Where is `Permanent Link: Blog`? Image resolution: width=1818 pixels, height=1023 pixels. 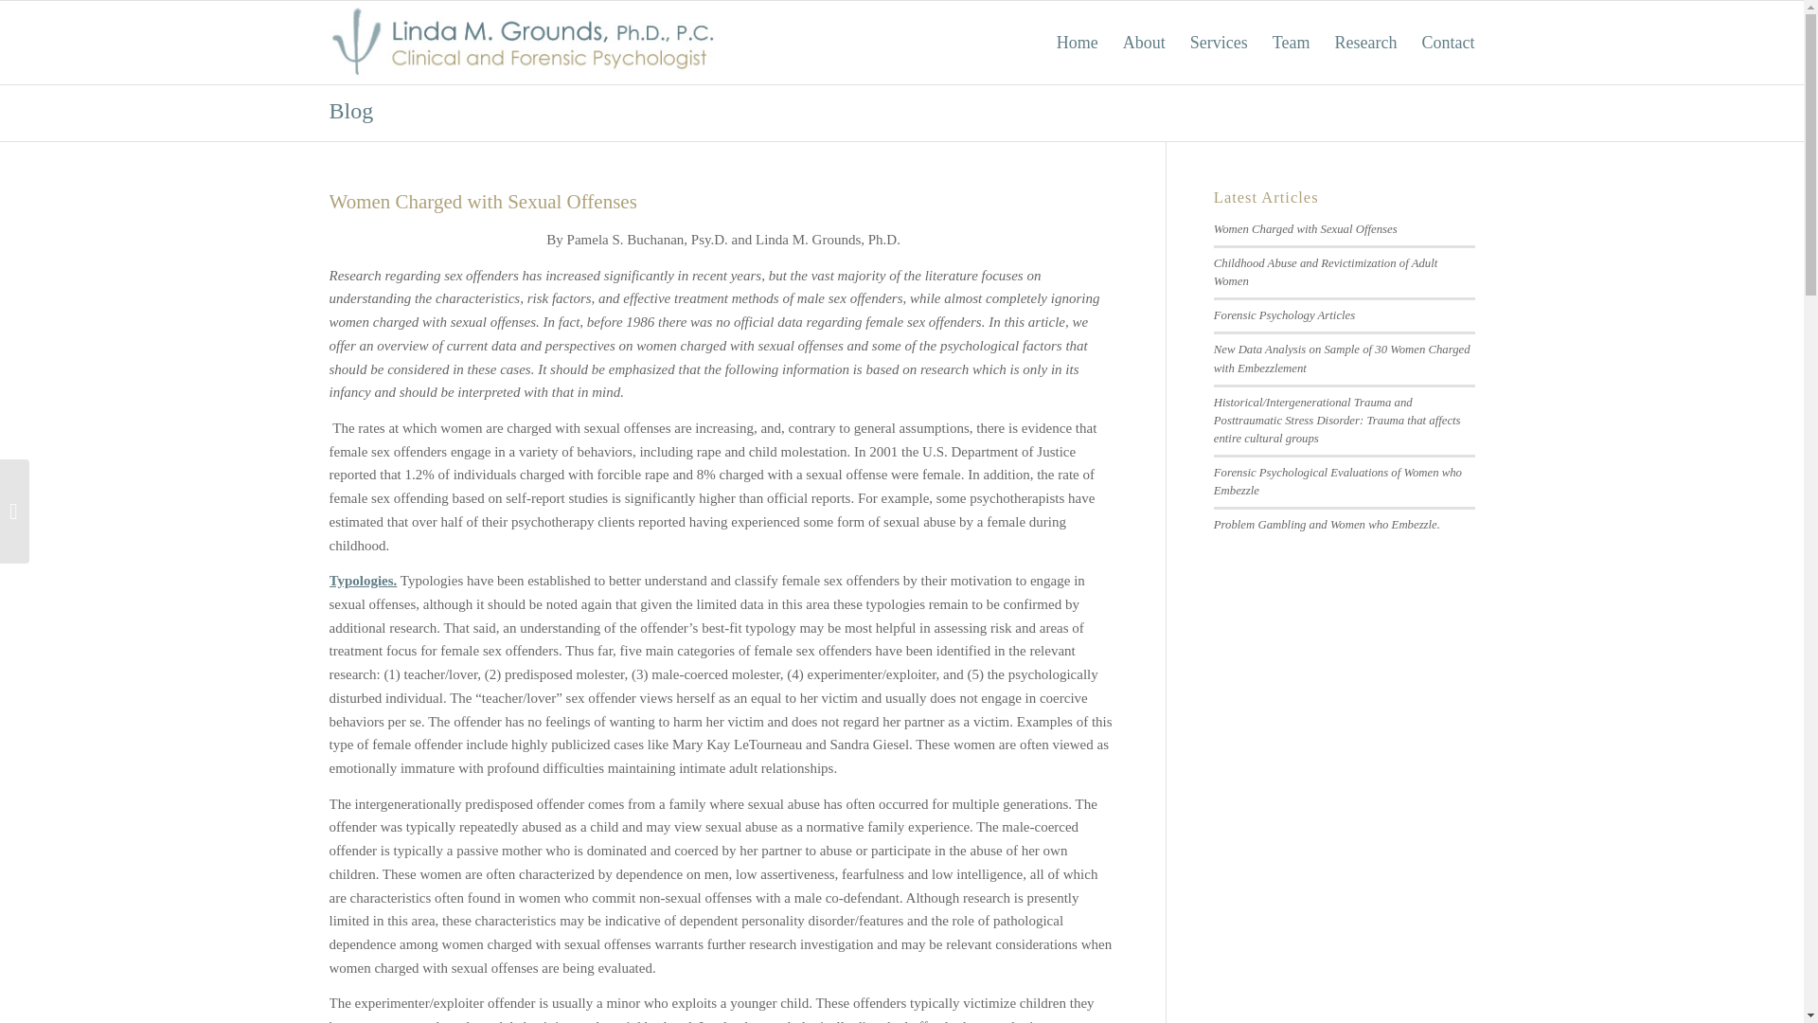
Permanent Link: Blog is located at coordinates (351, 110).